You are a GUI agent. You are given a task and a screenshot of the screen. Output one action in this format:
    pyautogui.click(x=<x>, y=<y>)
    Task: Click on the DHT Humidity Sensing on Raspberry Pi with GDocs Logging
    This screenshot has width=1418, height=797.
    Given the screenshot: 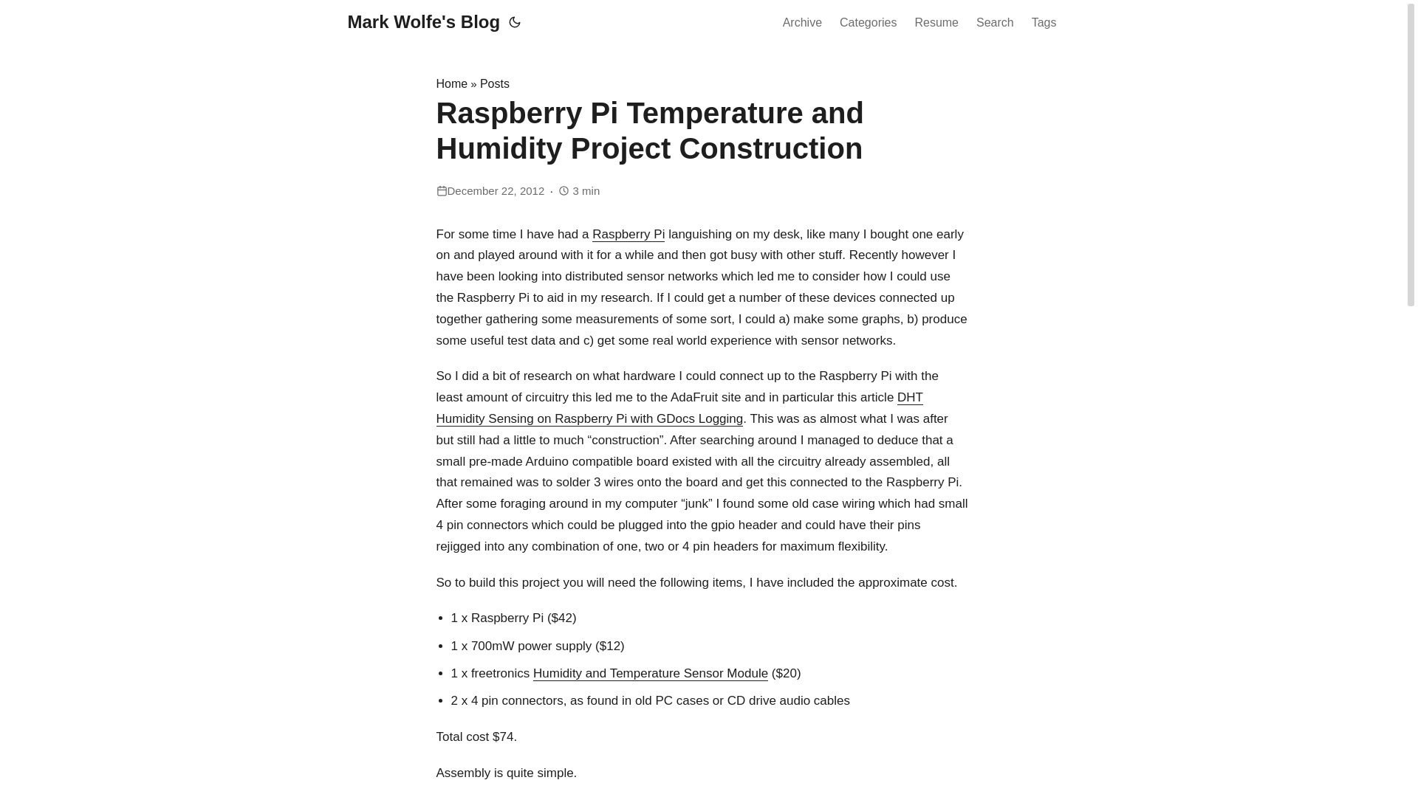 What is the action you would take?
    pyautogui.click(x=679, y=408)
    